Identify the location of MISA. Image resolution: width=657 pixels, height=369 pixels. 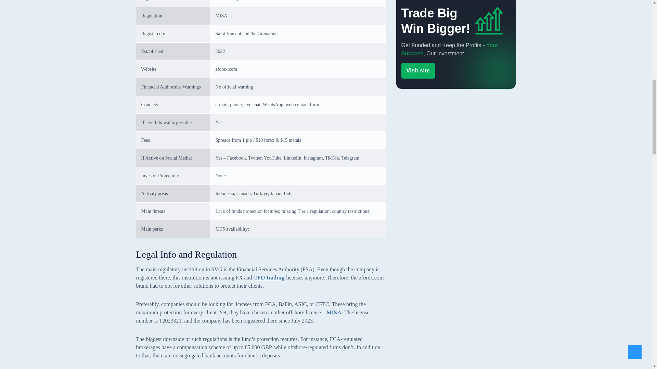
(333, 312).